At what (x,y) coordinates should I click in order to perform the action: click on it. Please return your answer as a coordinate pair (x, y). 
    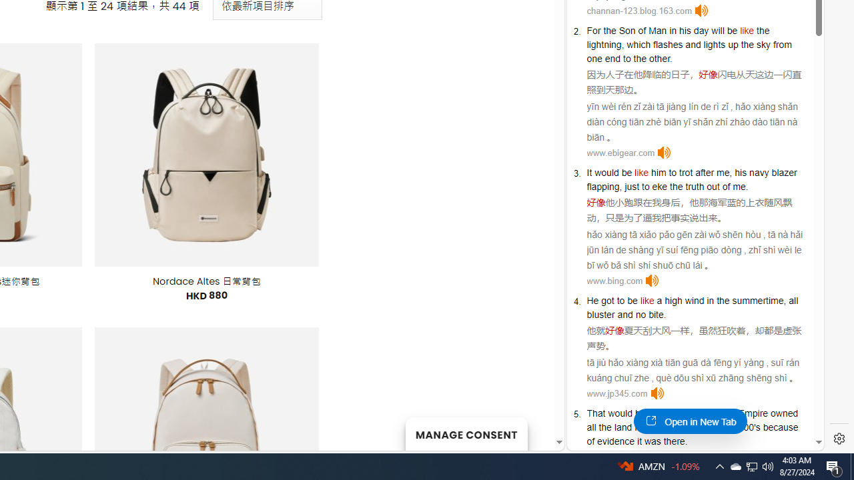
    Looking at the image, I should click on (639, 441).